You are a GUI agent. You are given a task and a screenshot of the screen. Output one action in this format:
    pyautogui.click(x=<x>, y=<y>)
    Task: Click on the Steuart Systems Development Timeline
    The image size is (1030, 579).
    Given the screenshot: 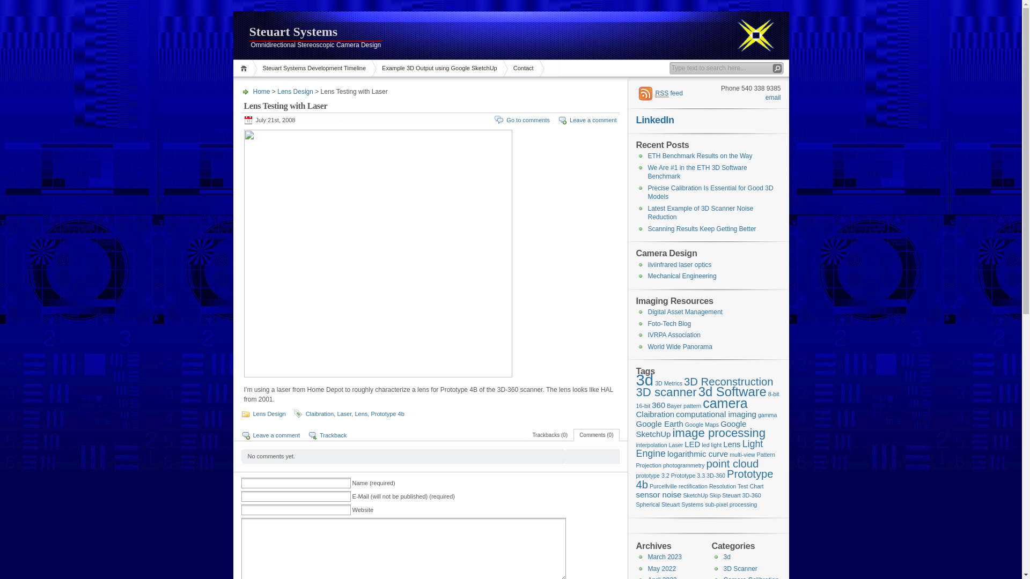 What is the action you would take?
    pyautogui.click(x=314, y=69)
    